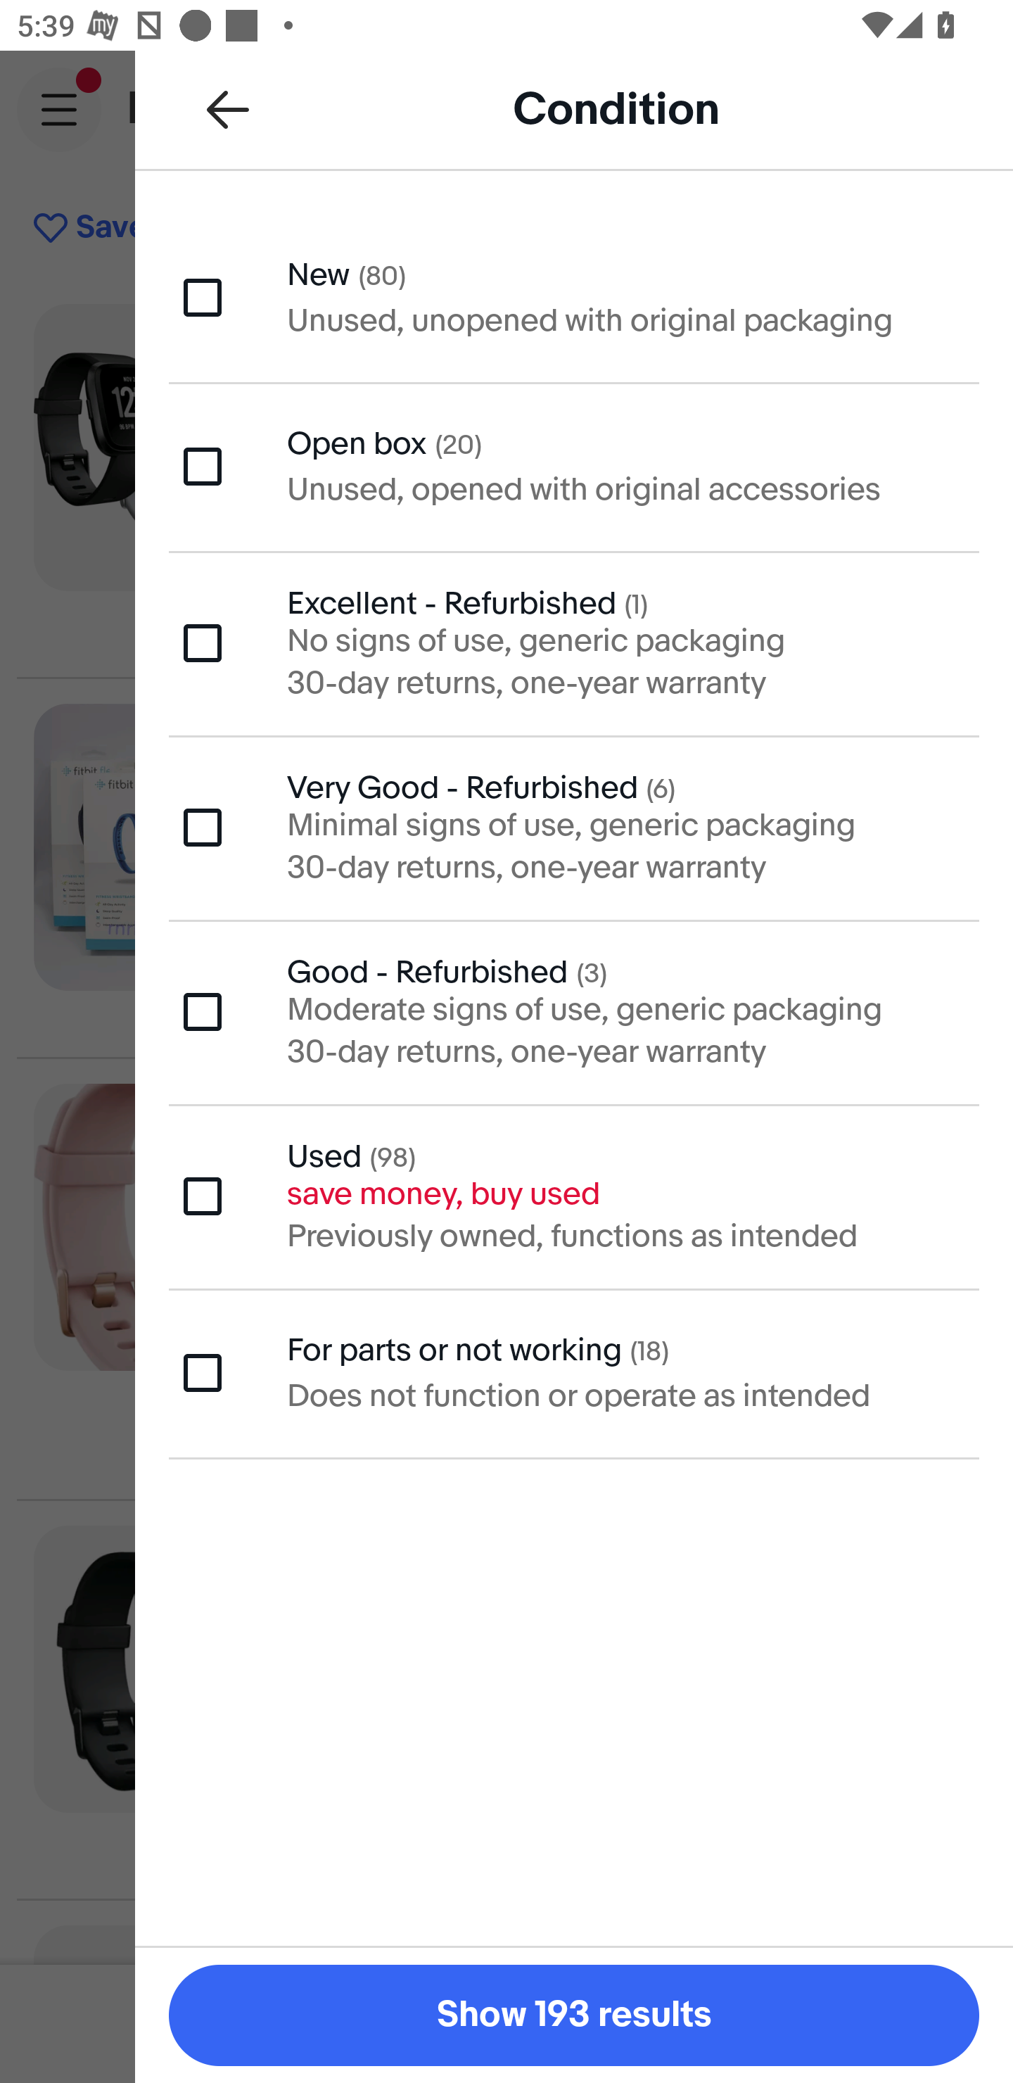 The image size is (1013, 2083). Describe the element at coordinates (574, 2015) in the screenshot. I see `Show 193 results` at that location.